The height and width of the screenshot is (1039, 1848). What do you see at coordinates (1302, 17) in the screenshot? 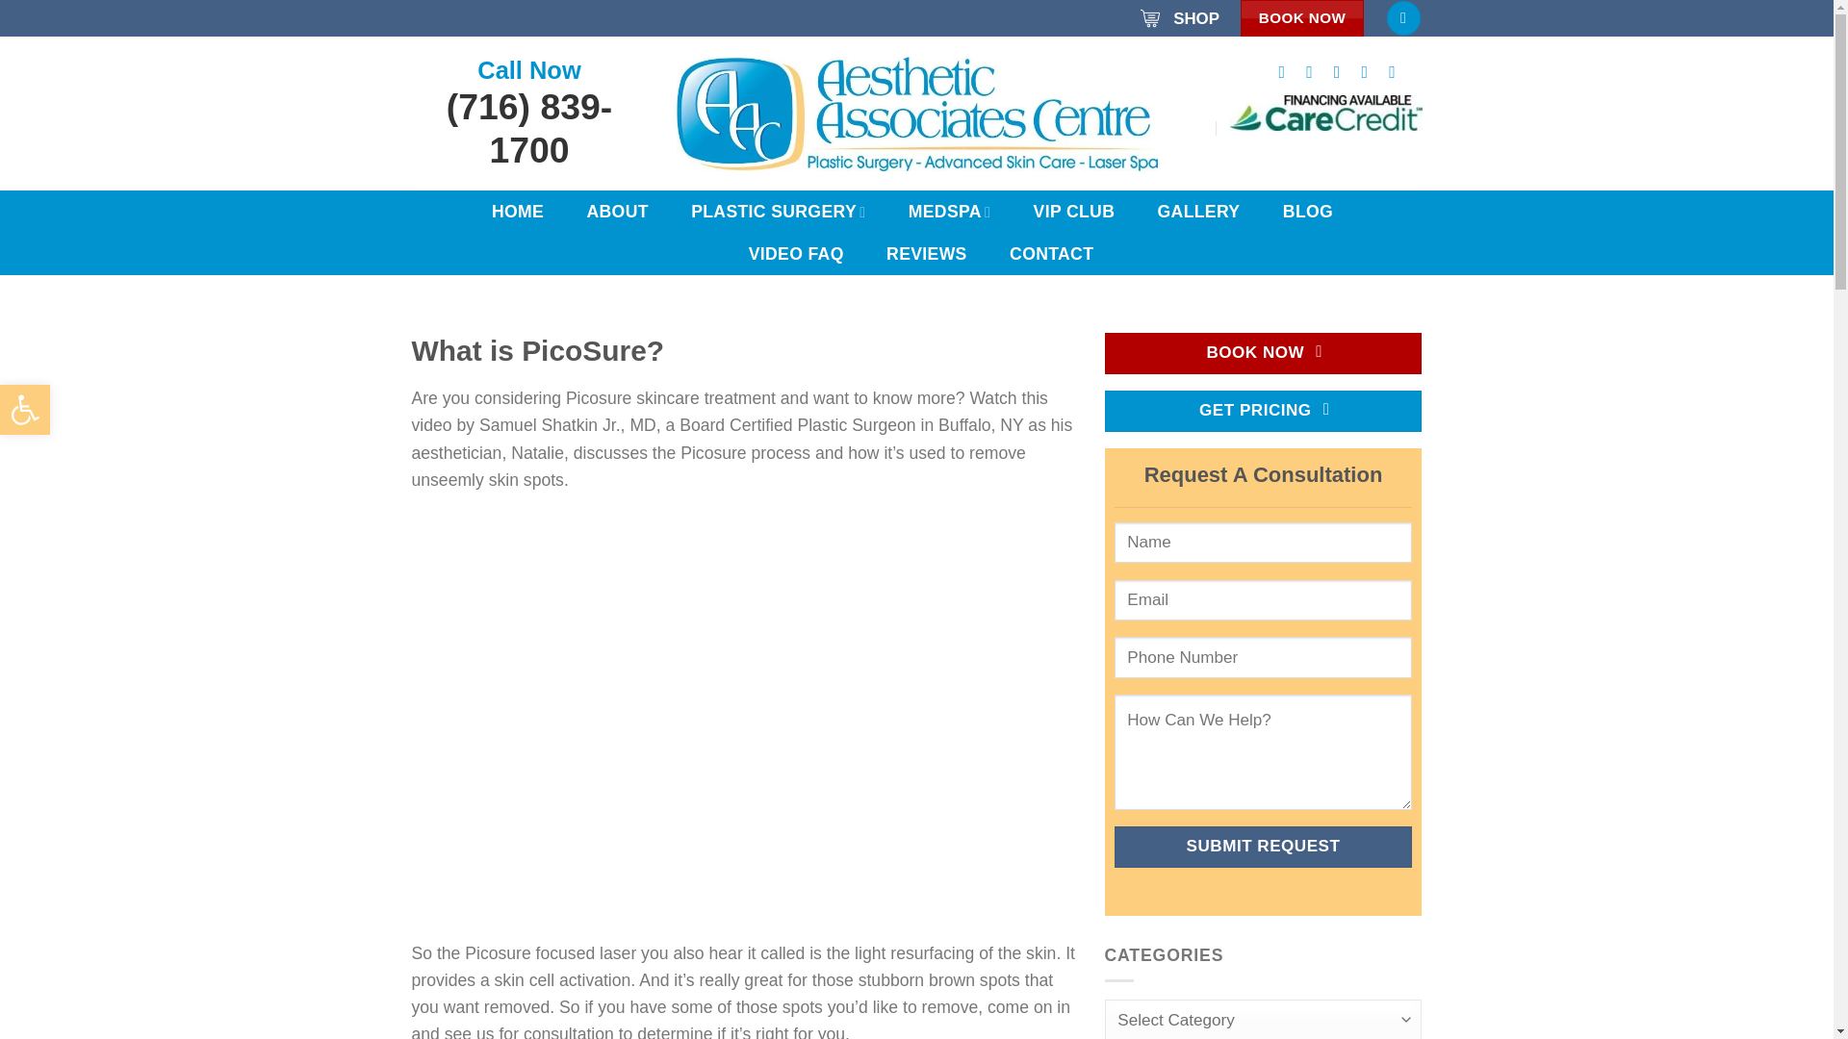
I see `BOOK NOW` at bounding box center [1302, 17].